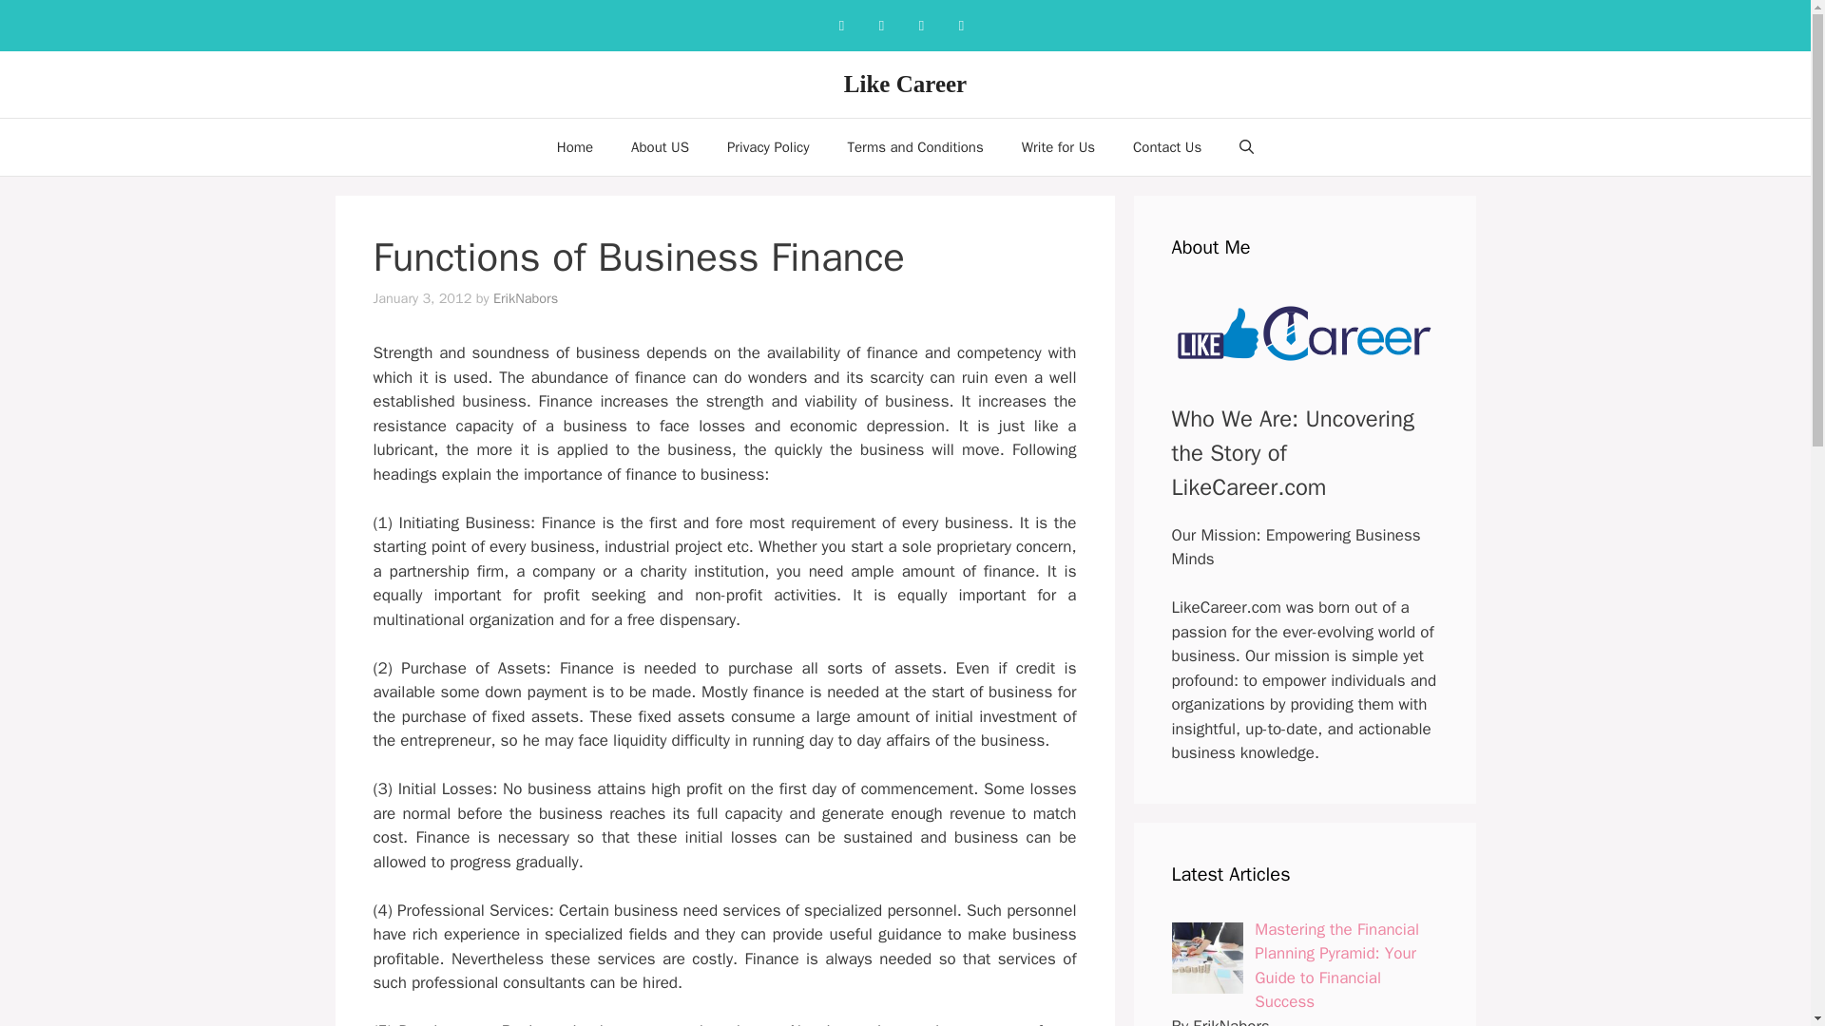 The image size is (1825, 1026). What do you see at coordinates (921, 25) in the screenshot?
I see `Pinterest` at bounding box center [921, 25].